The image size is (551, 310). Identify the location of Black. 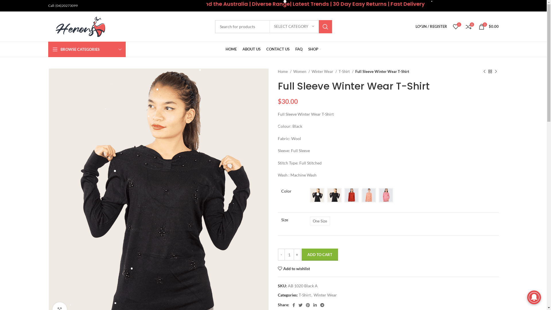
(317, 195).